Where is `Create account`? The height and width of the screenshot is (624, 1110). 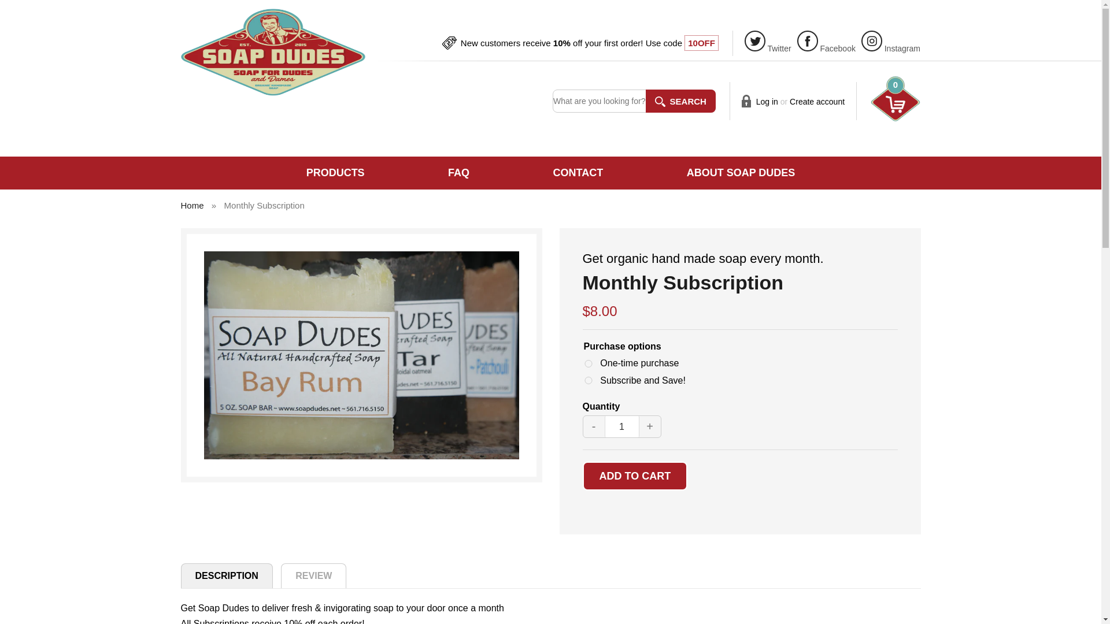 Create account is located at coordinates (817, 102).